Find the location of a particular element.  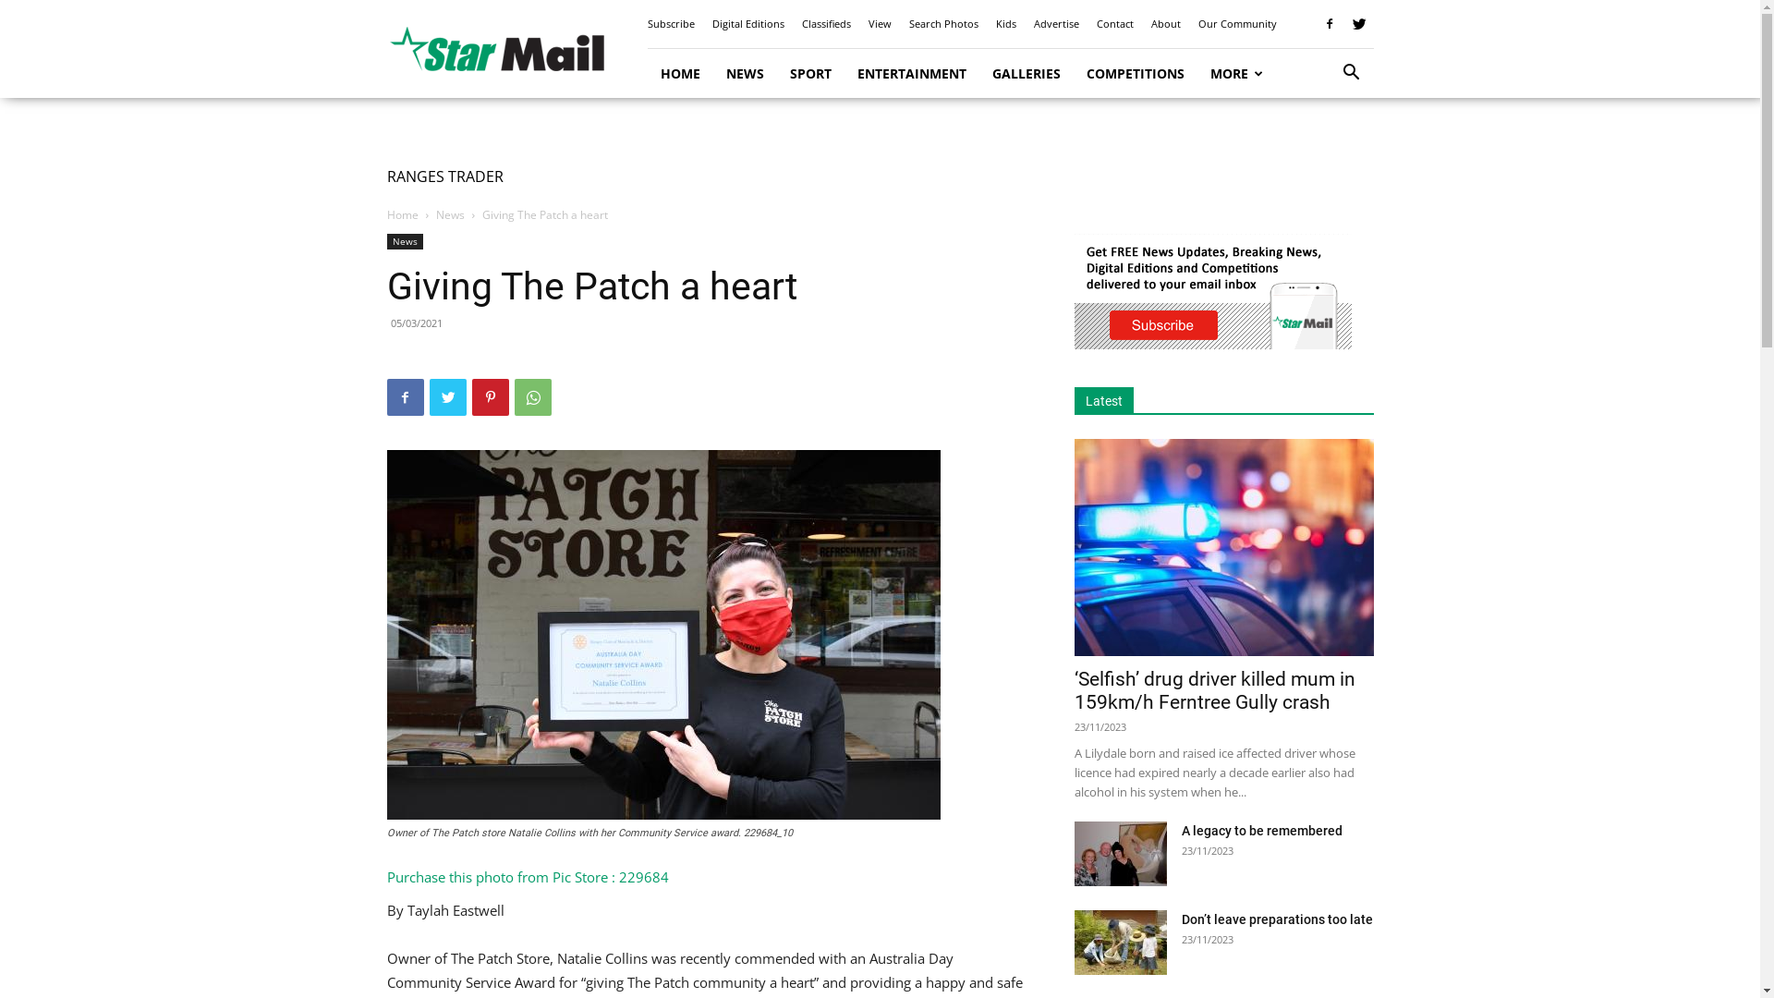

Purchase this photo from Pic Store : 229684 is located at coordinates (527, 877).